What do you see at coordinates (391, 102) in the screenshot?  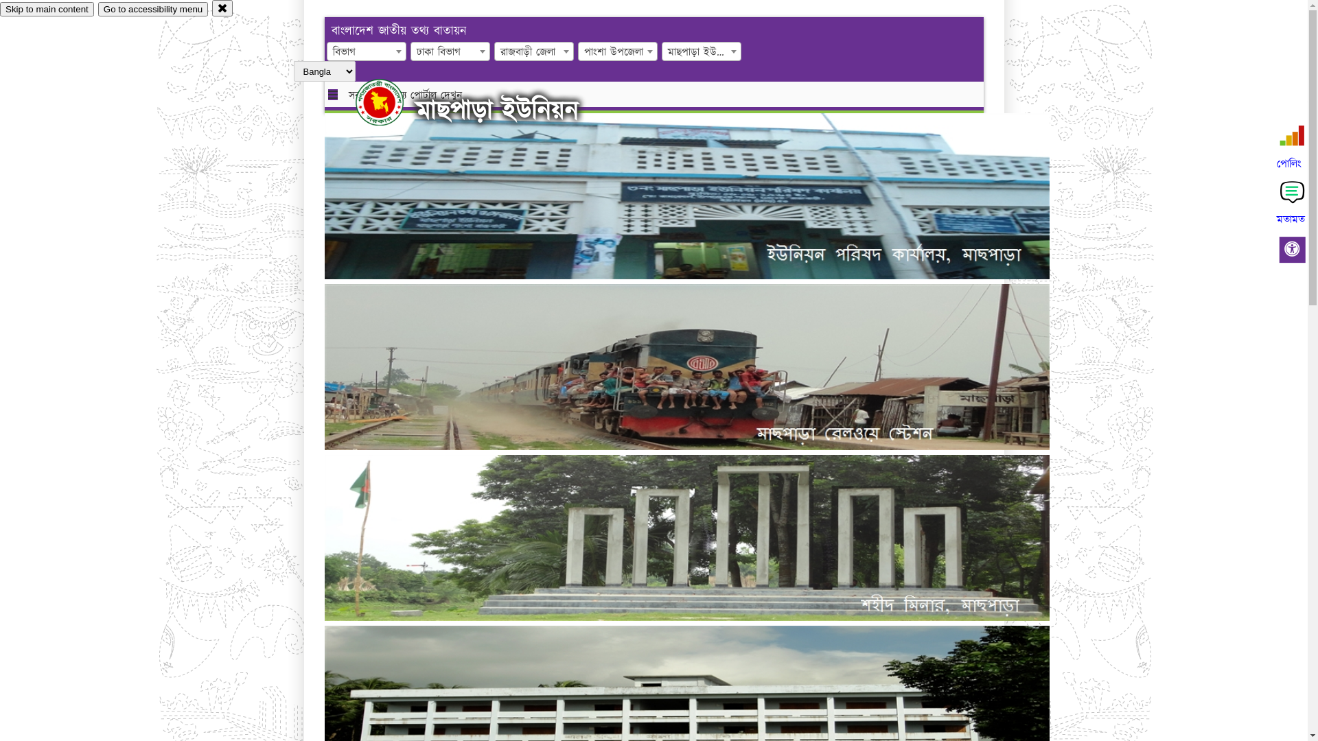 I see `
                
            ` at bounding box center [391, 102].